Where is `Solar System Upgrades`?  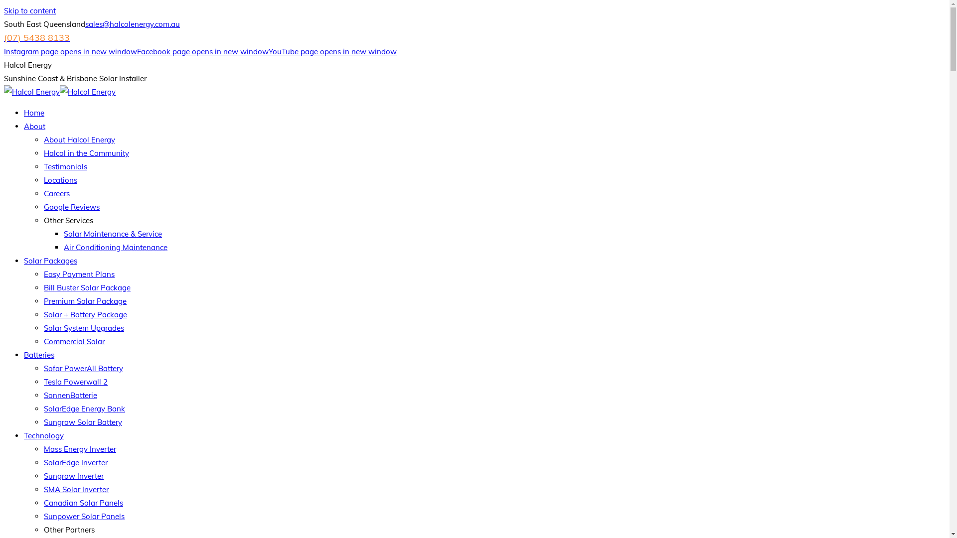
Solar System Upgrades is located at coordinates (84, 328).